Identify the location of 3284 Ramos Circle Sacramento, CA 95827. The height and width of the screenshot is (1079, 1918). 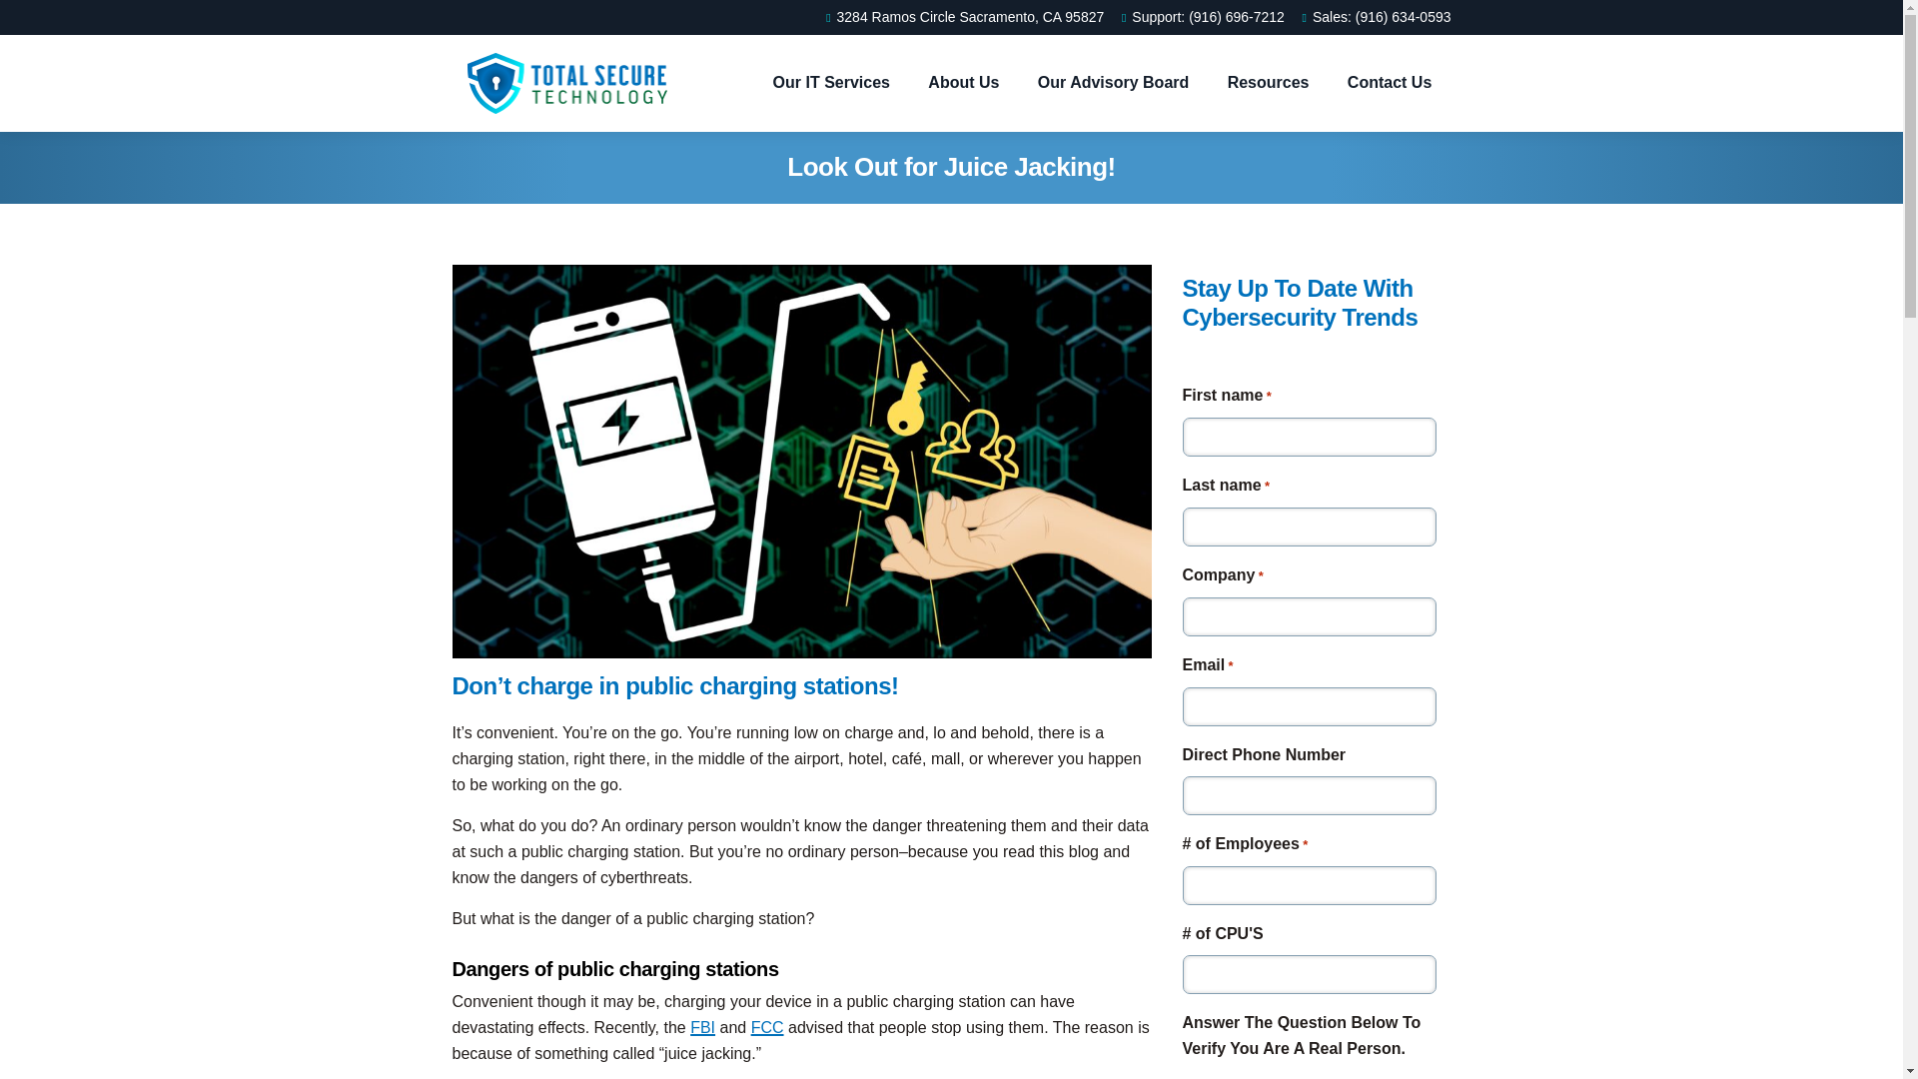
(962, 17).